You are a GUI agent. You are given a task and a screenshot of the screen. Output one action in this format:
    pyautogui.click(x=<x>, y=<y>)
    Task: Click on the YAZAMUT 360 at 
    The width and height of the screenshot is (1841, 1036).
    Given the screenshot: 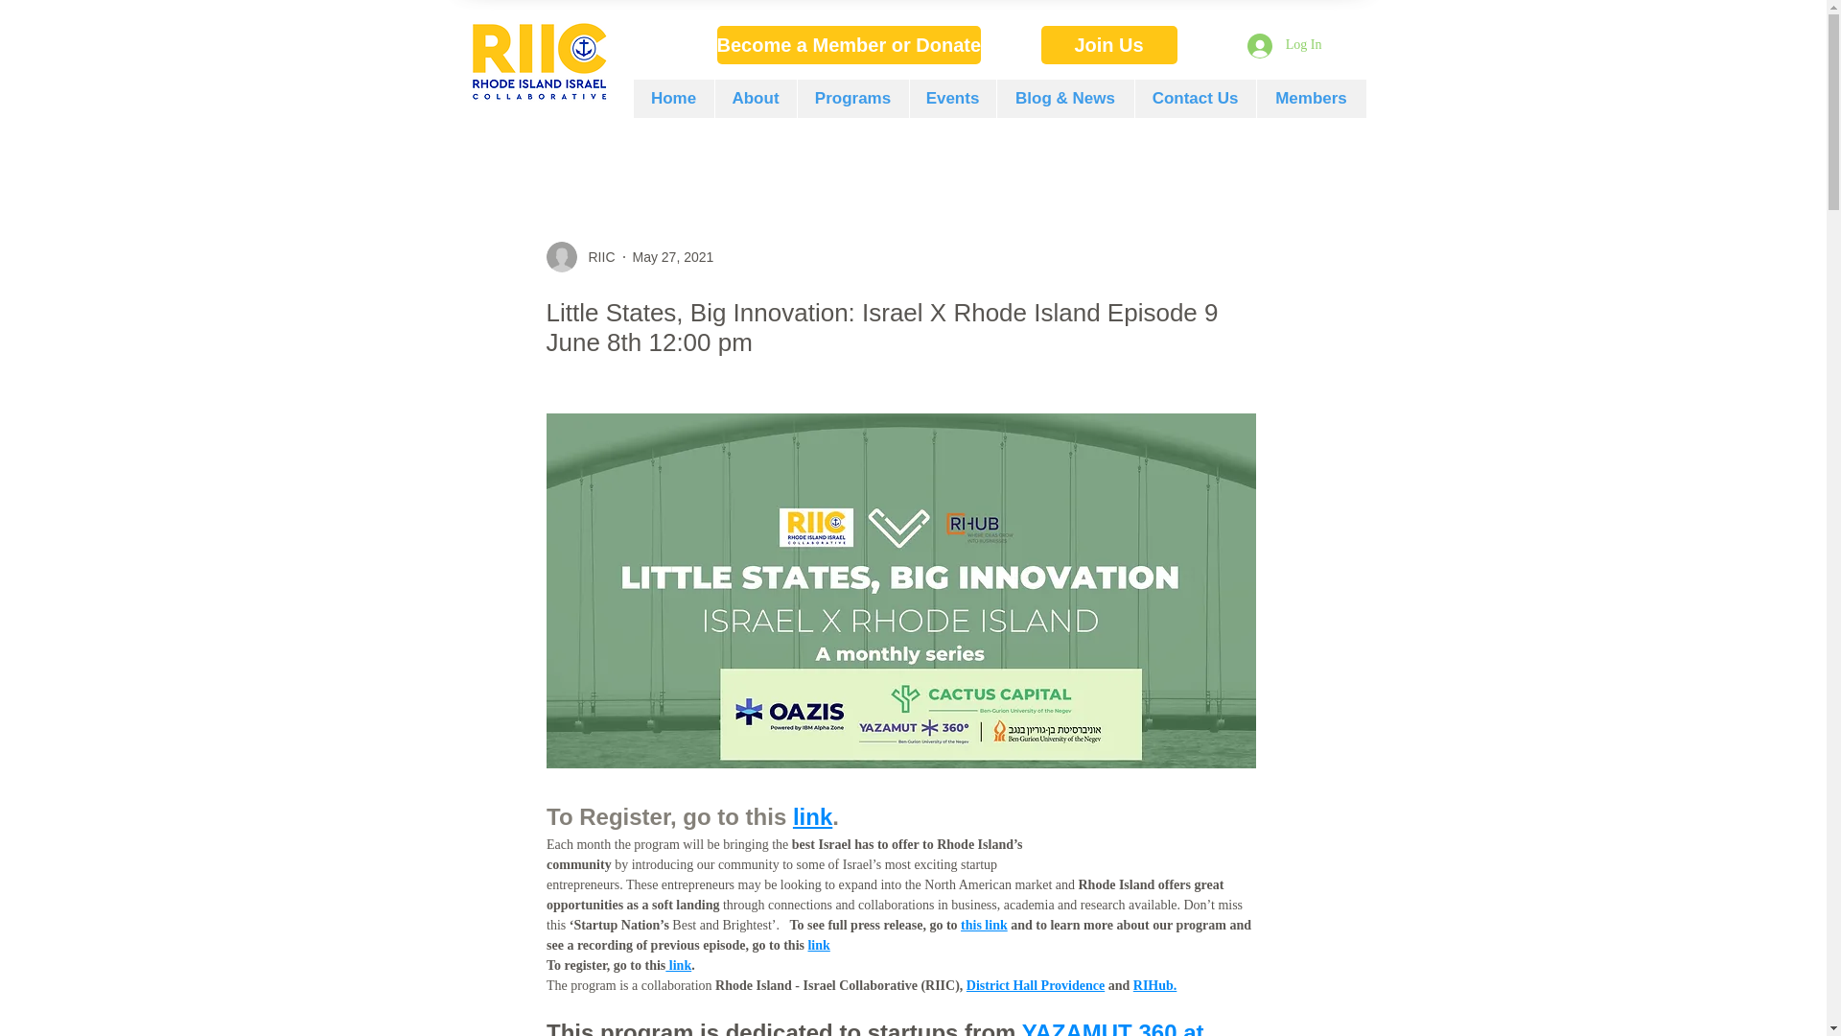 What is the action you would take?
    pyautogui.click(x=1115, y=1027)
    